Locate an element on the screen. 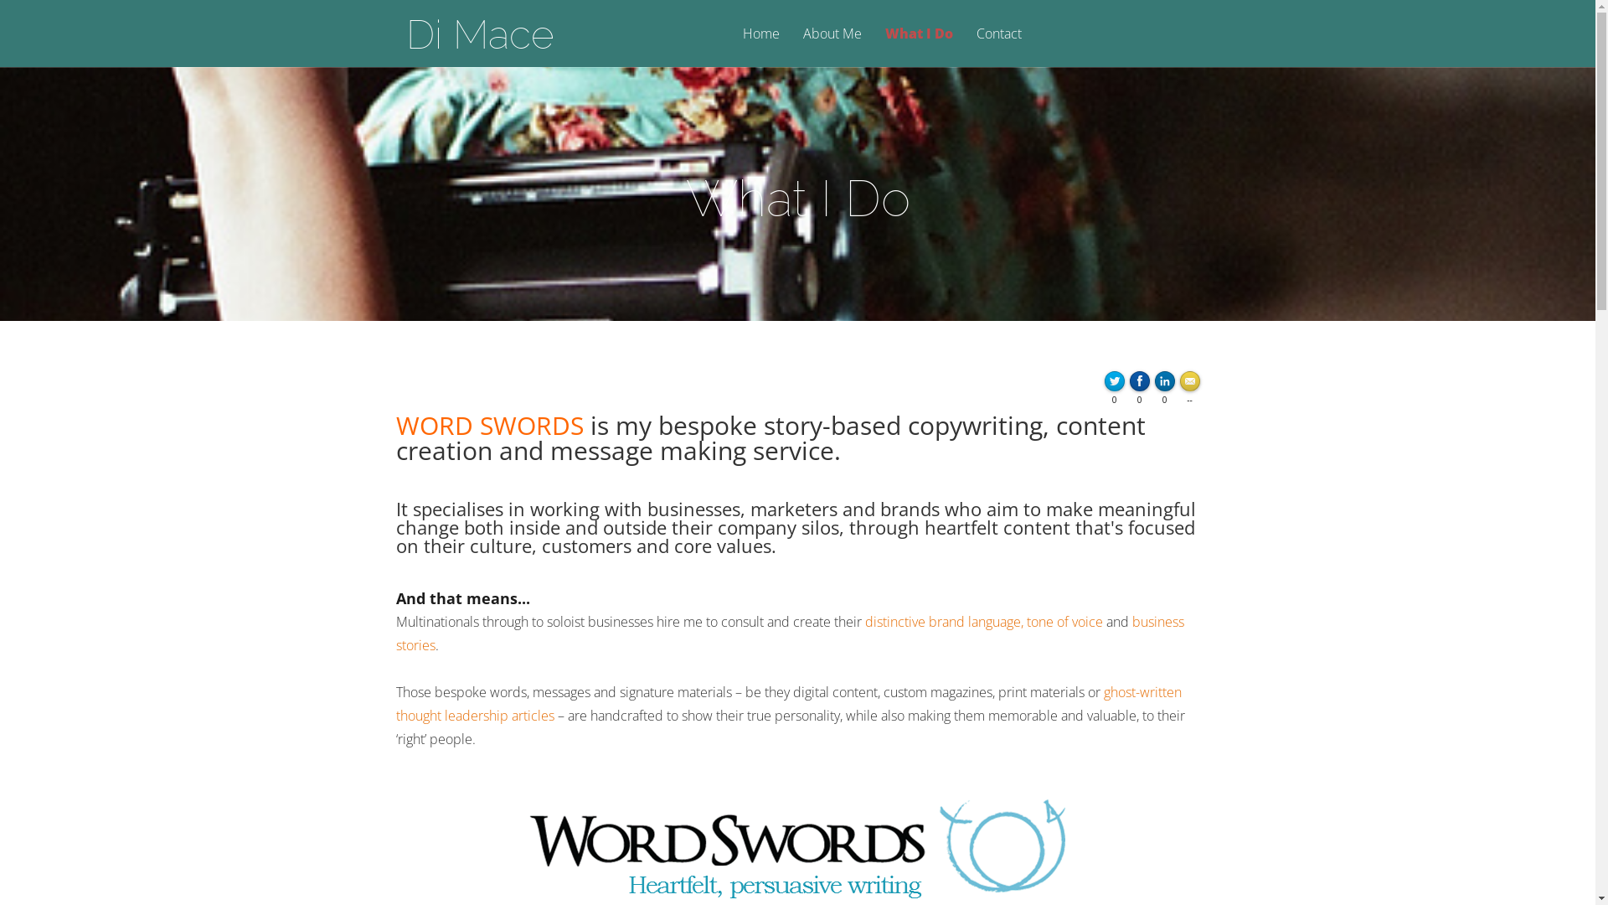 This screenshot has width=1608, height=905. What I Do is located at coordinates (918, 47).